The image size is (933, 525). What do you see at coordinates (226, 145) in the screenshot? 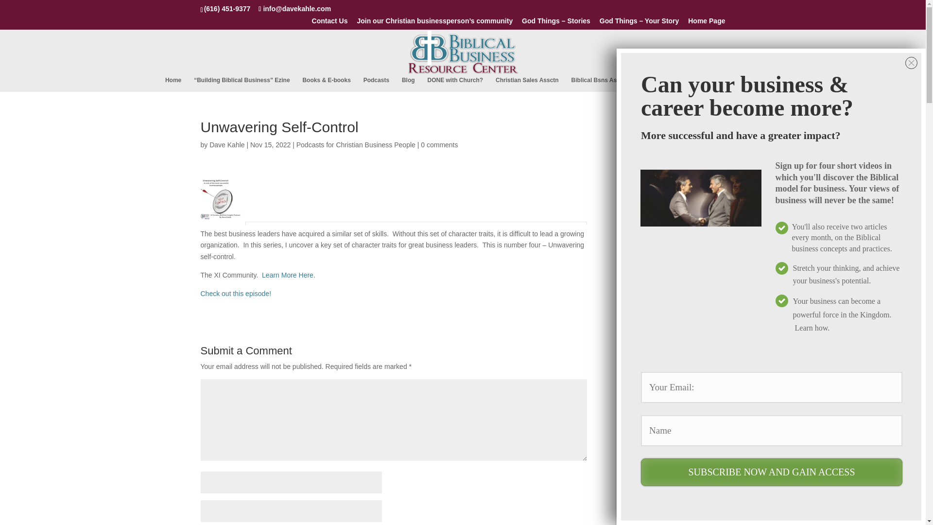
I see `Dave Kahle` at bounding box center [226, 145].